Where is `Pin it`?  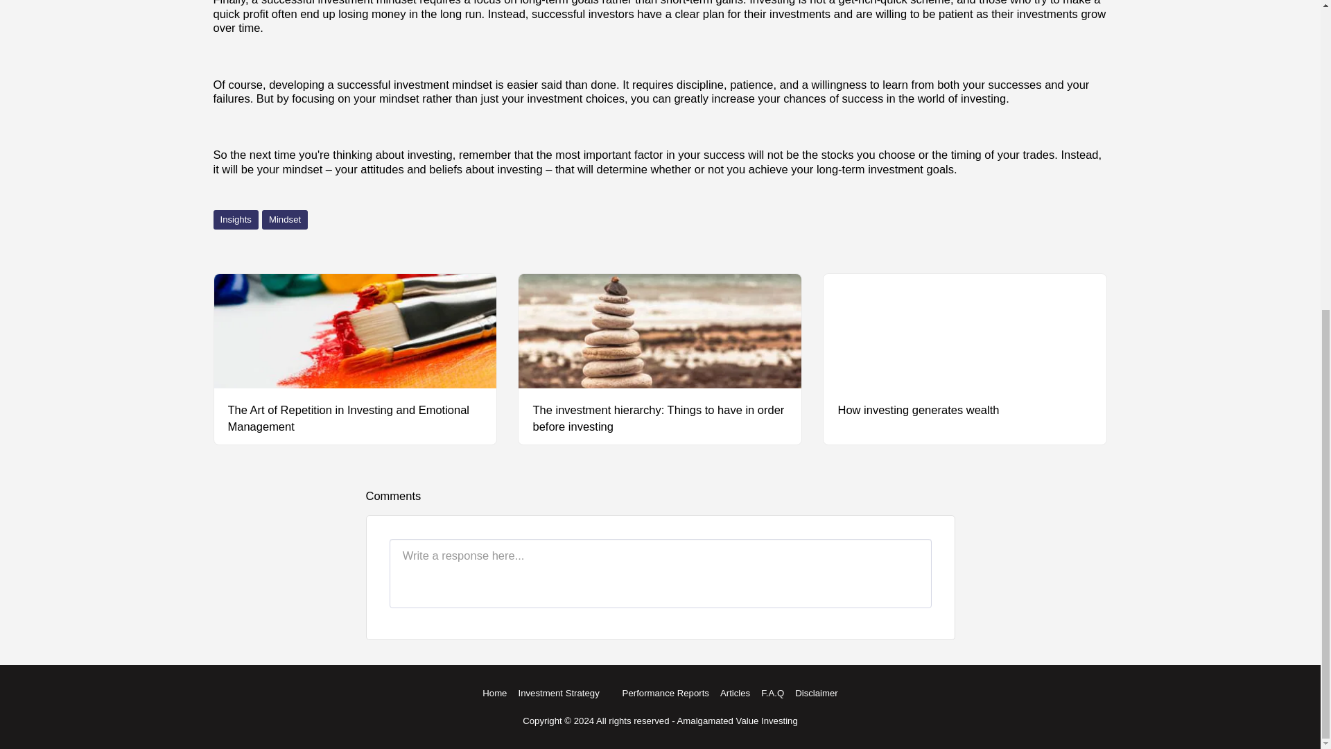
Pin it is located at coordinates (1094, 239).